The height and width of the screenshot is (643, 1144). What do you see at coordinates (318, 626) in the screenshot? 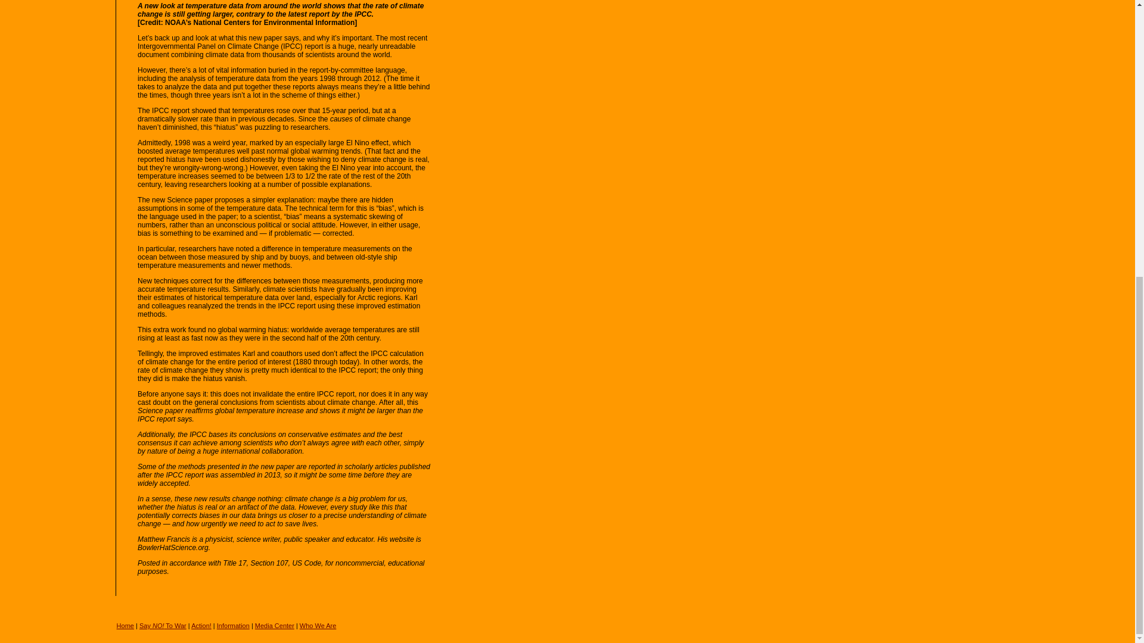
I see `Who We Are` at bounding box center [318, 626].